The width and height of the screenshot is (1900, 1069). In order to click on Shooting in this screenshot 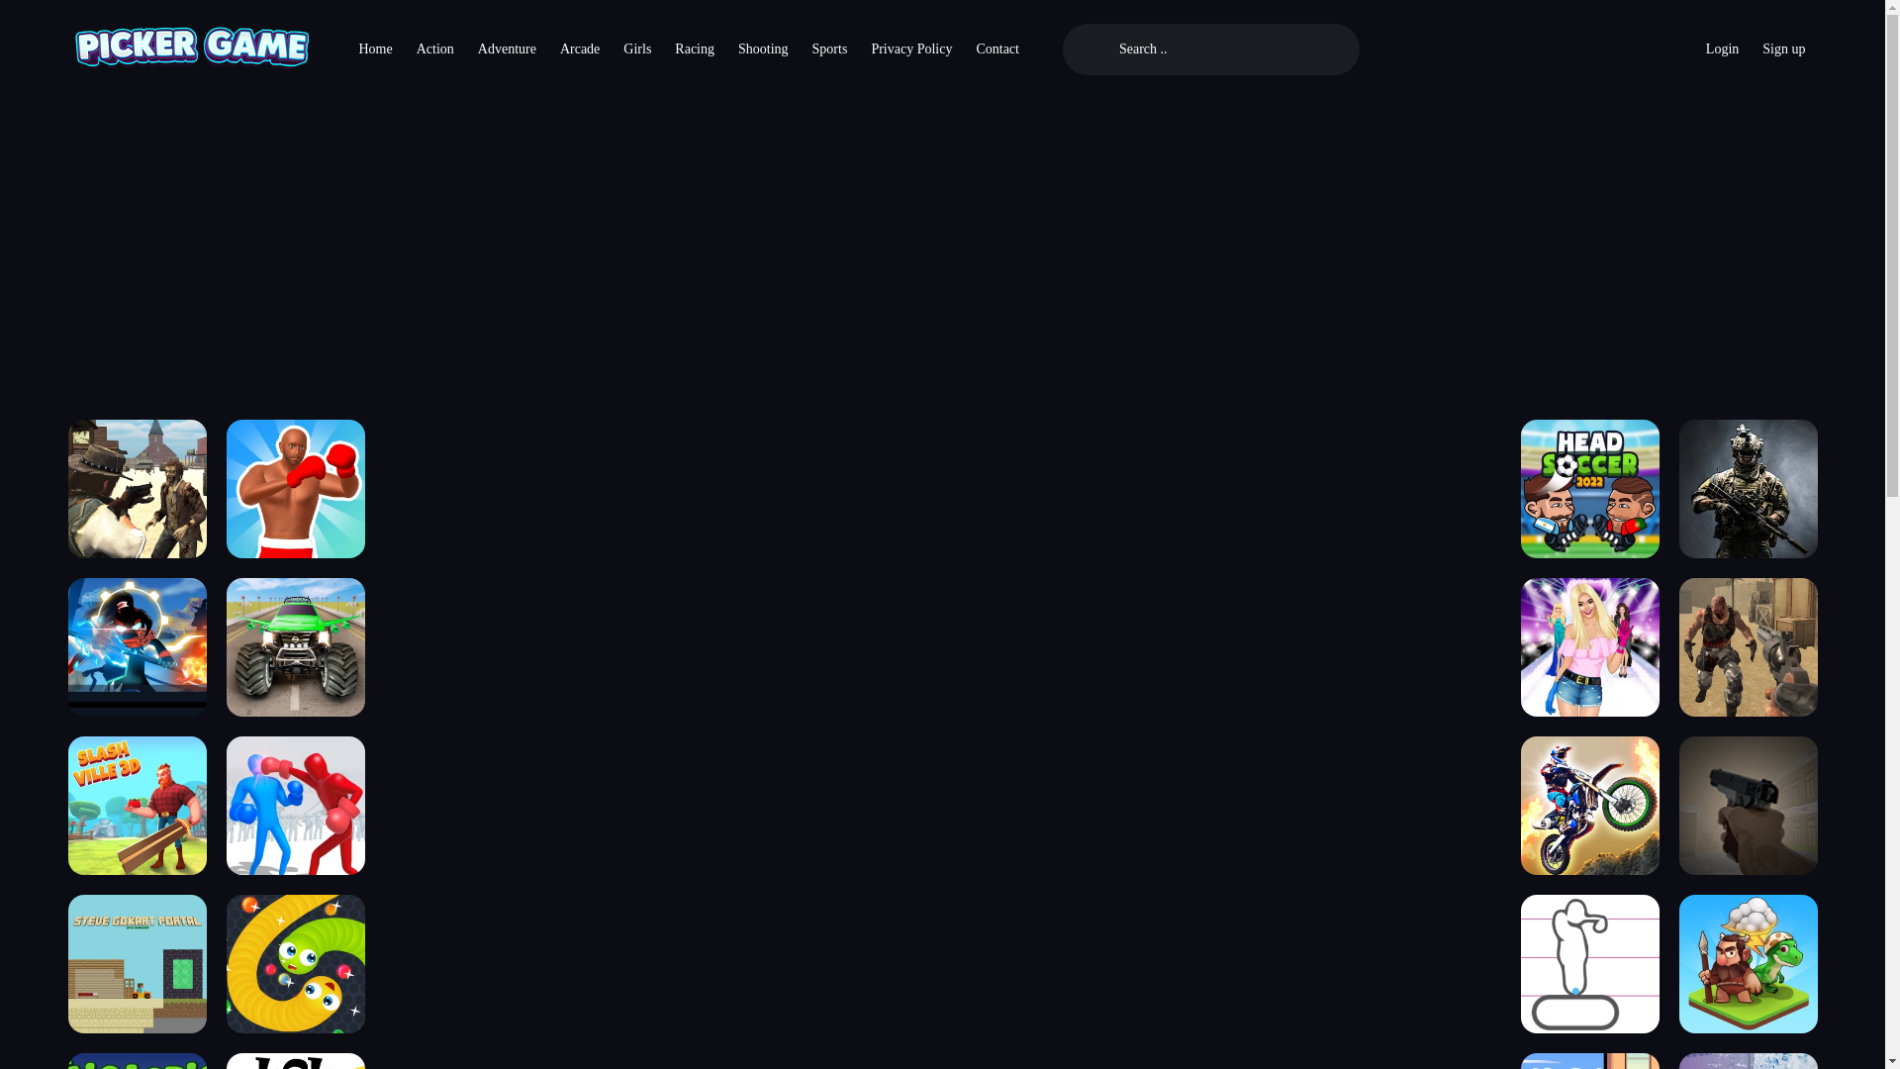, I will do `click(762, 49)`.